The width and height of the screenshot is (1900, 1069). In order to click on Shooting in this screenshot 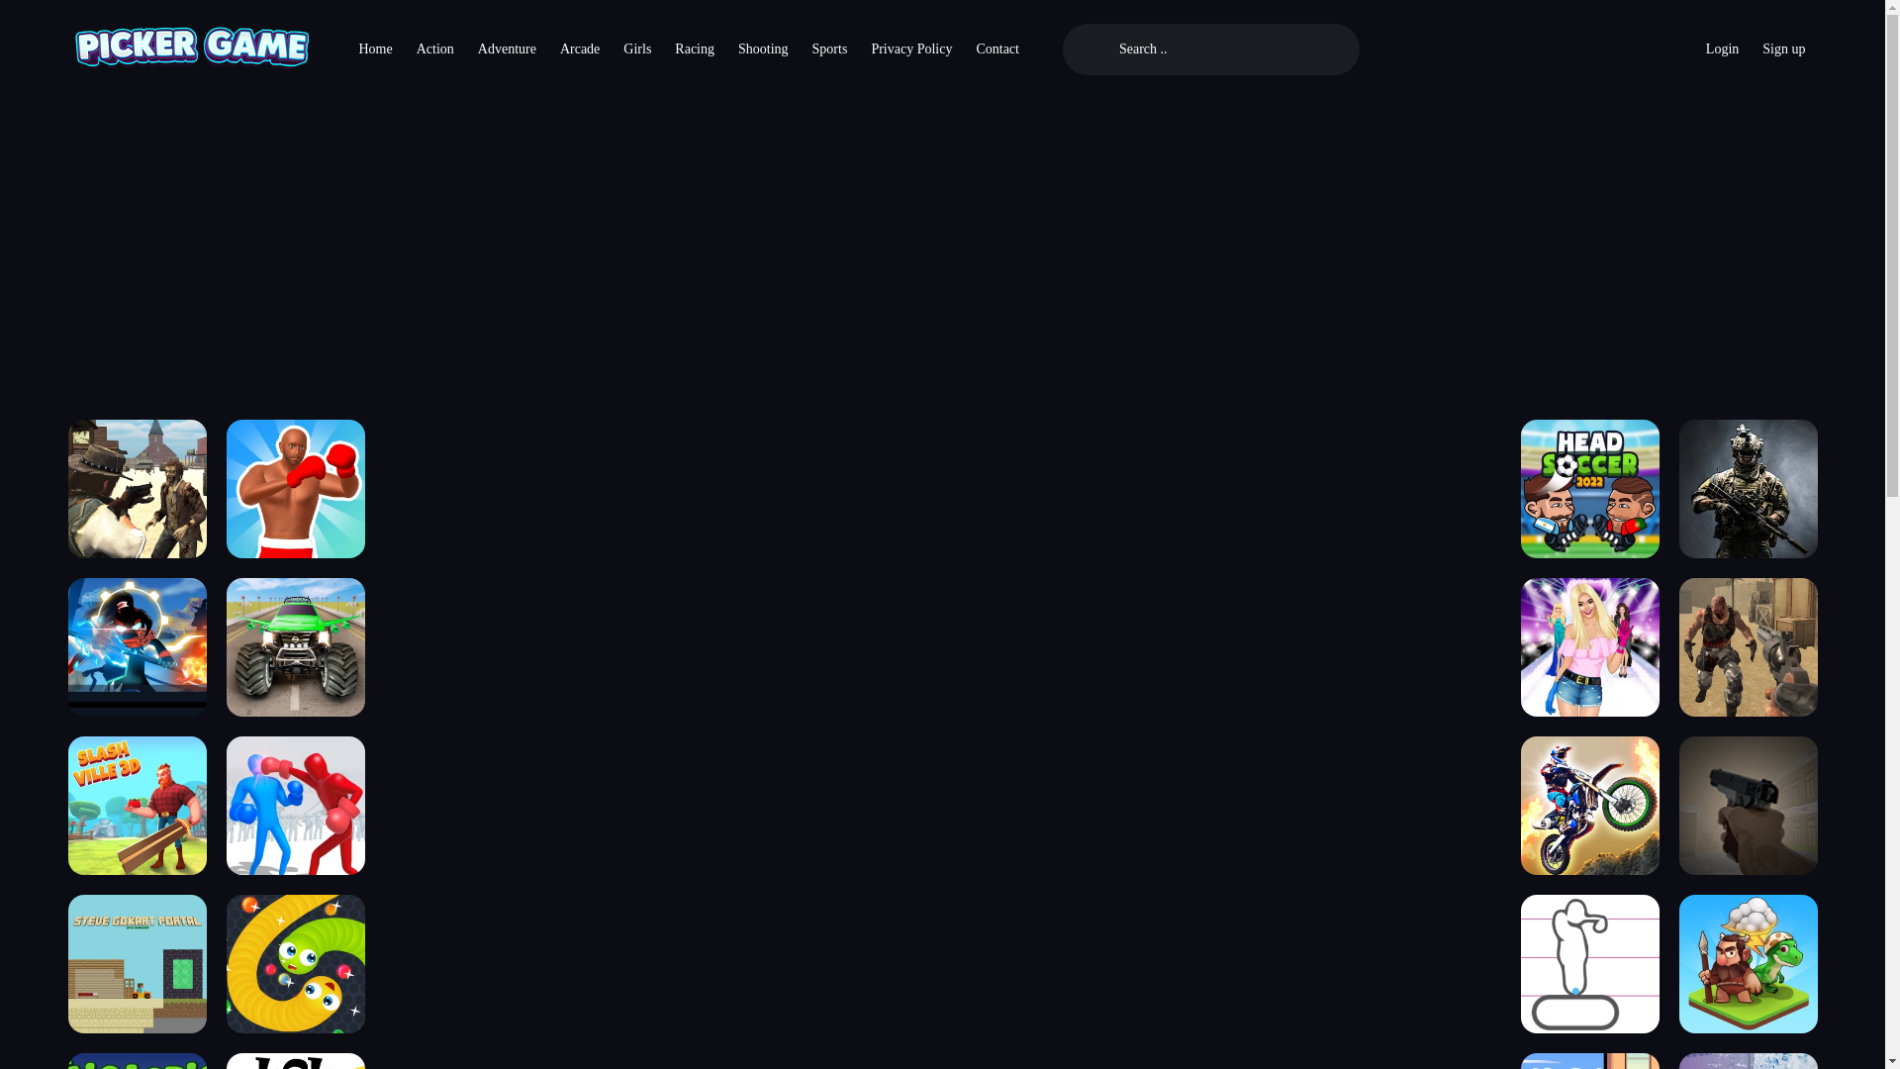, I will do `click(762, 49)`.